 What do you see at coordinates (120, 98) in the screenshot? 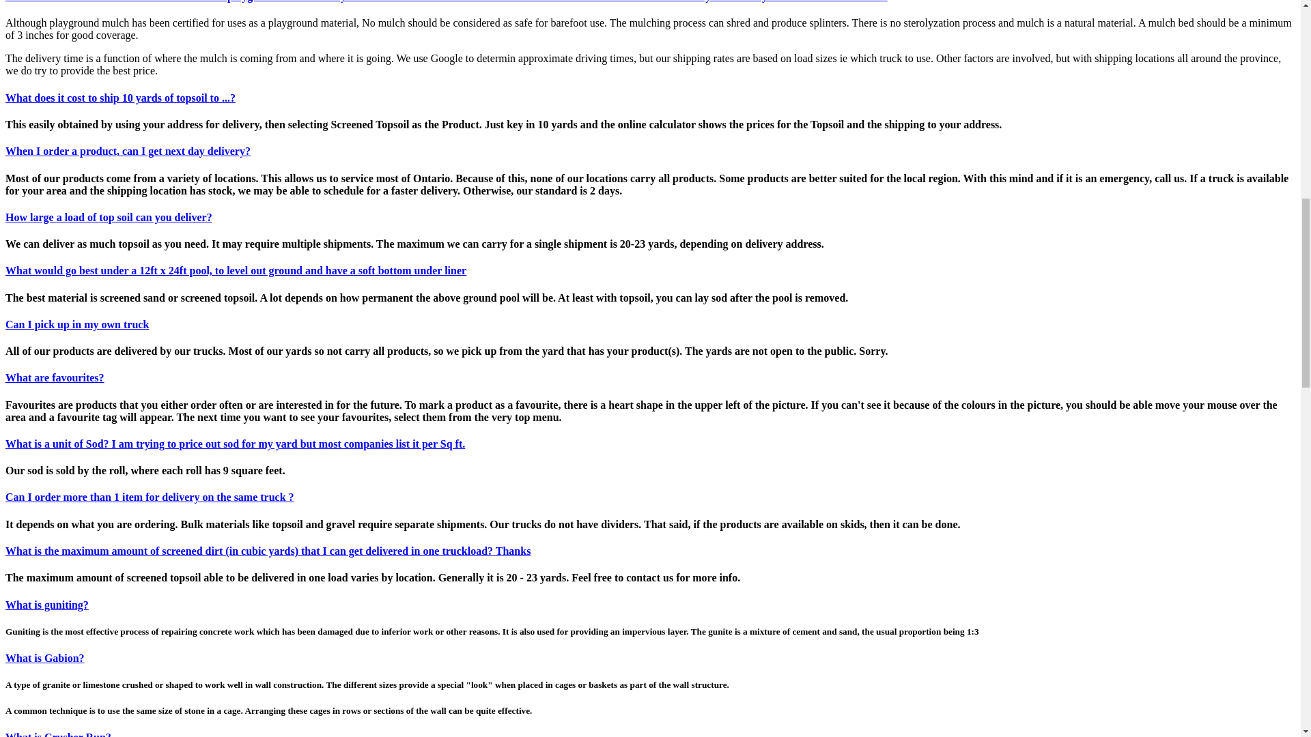
I see `What does it cost to ship 10 yards of topsoil to ...?` at bounding box center [120, 98].